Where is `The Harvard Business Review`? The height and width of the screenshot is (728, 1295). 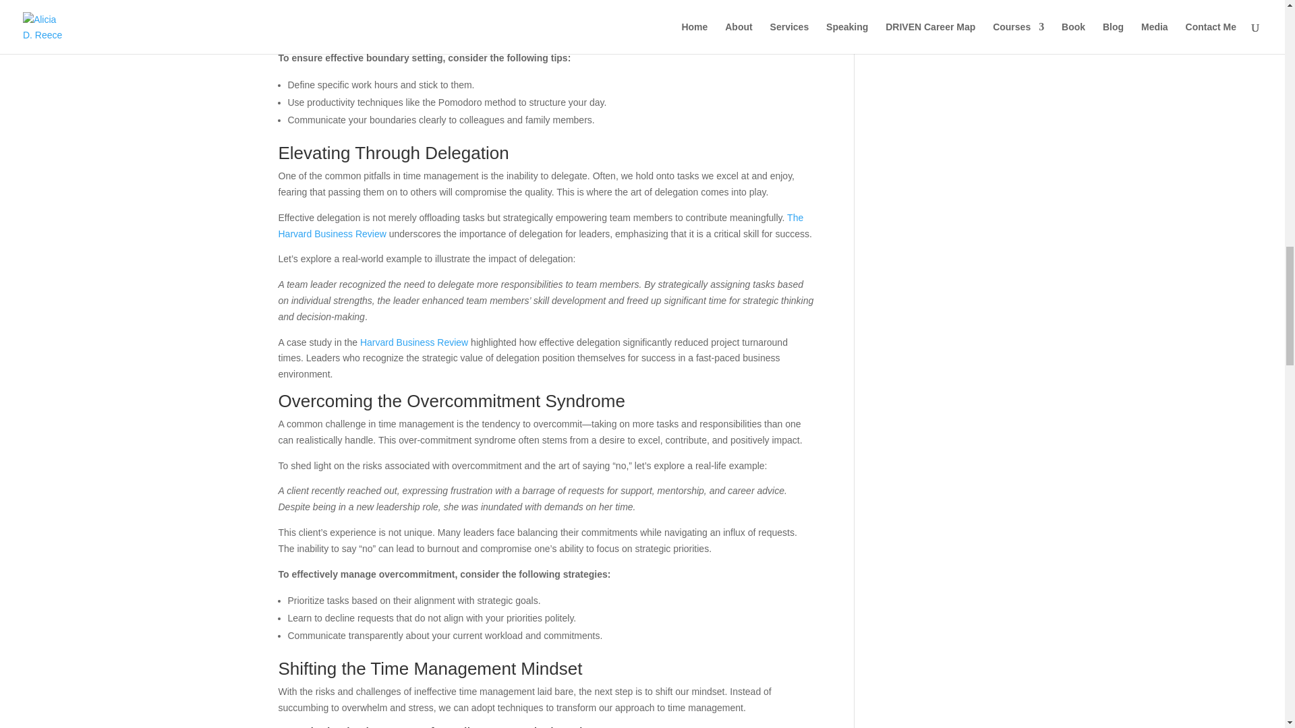 The Harvard Business Review is located at coordinates (540, 226).